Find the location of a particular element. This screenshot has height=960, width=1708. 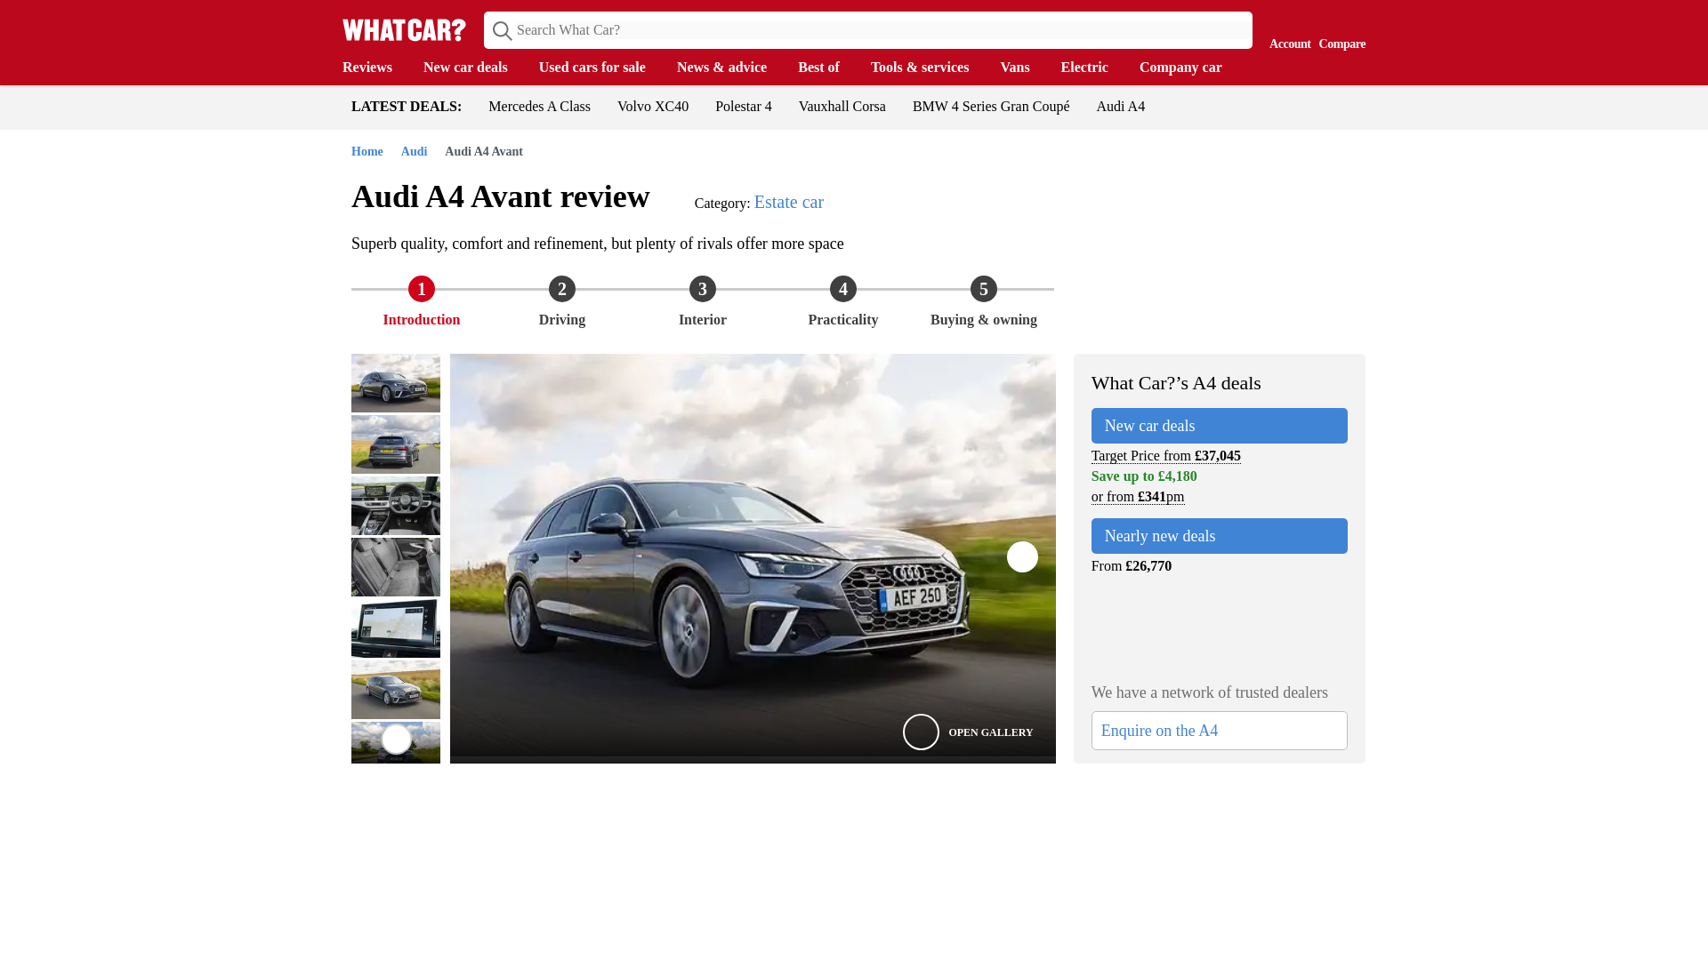

Vans is located at coordinates (1023, 68).